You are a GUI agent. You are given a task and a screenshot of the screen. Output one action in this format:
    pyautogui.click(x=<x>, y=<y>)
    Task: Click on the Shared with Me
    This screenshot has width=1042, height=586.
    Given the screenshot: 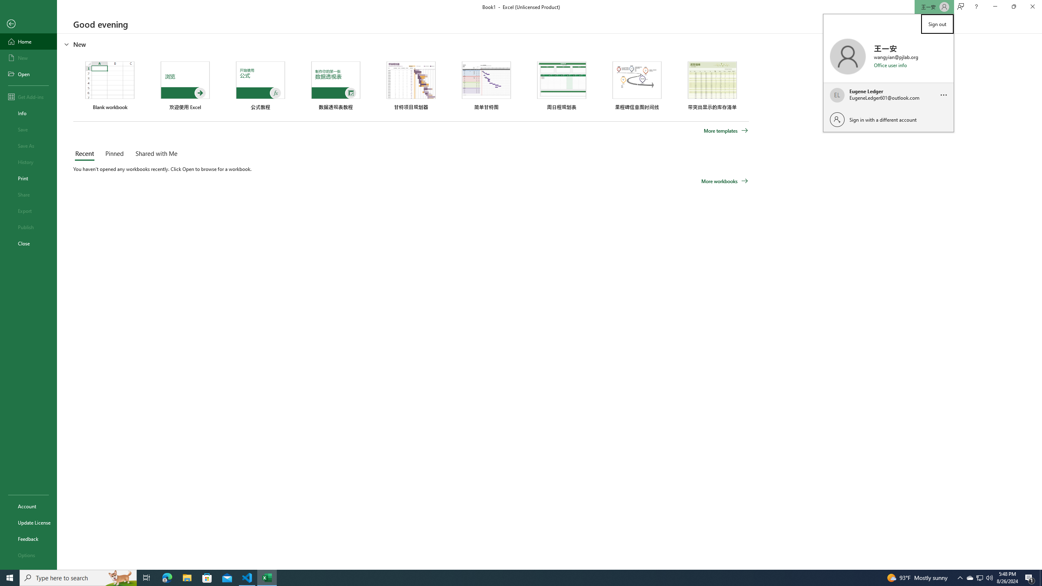 What is the action you would take?
    pyautogui.click(x=155, y=154)
    